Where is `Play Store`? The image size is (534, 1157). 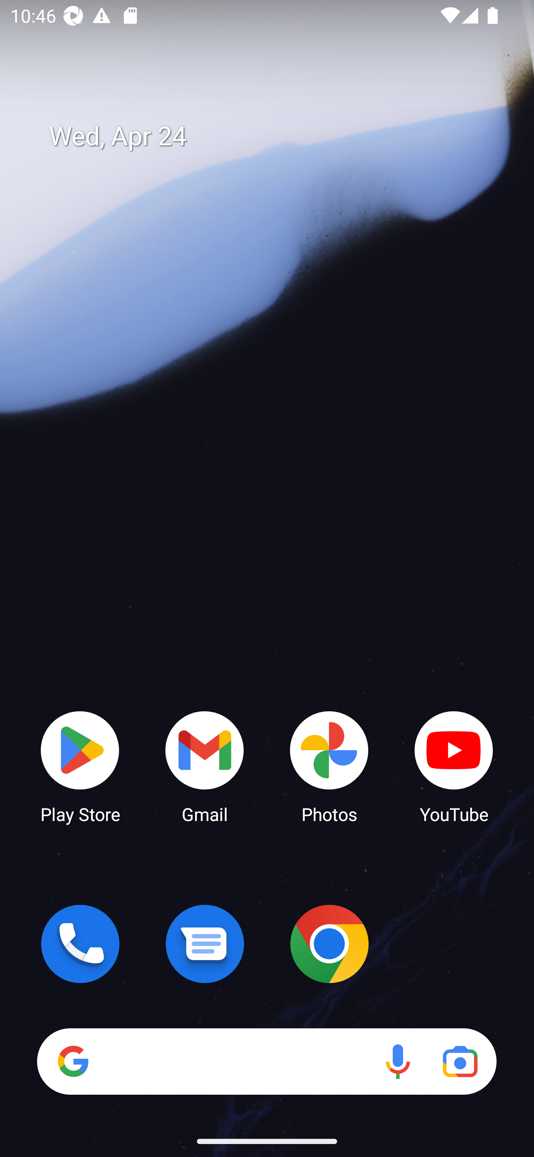 Play Store is located at coordinates (80, 766).